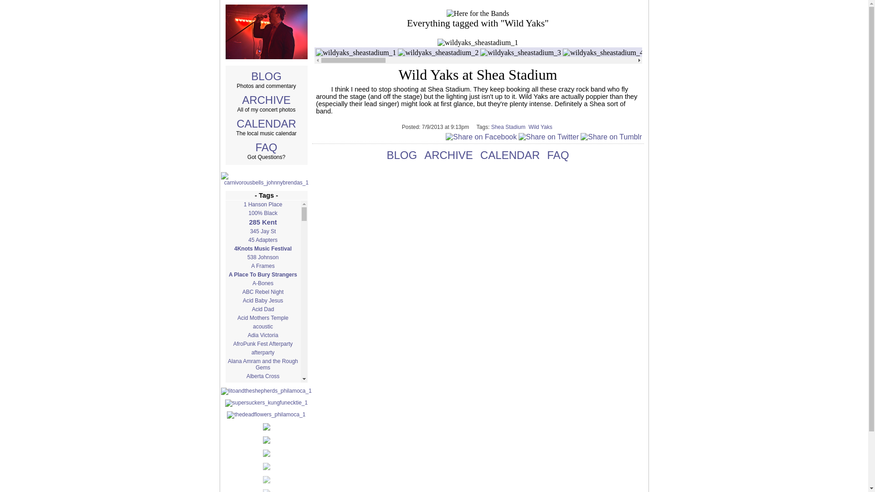  I want to click on album release, so click(262, 384).